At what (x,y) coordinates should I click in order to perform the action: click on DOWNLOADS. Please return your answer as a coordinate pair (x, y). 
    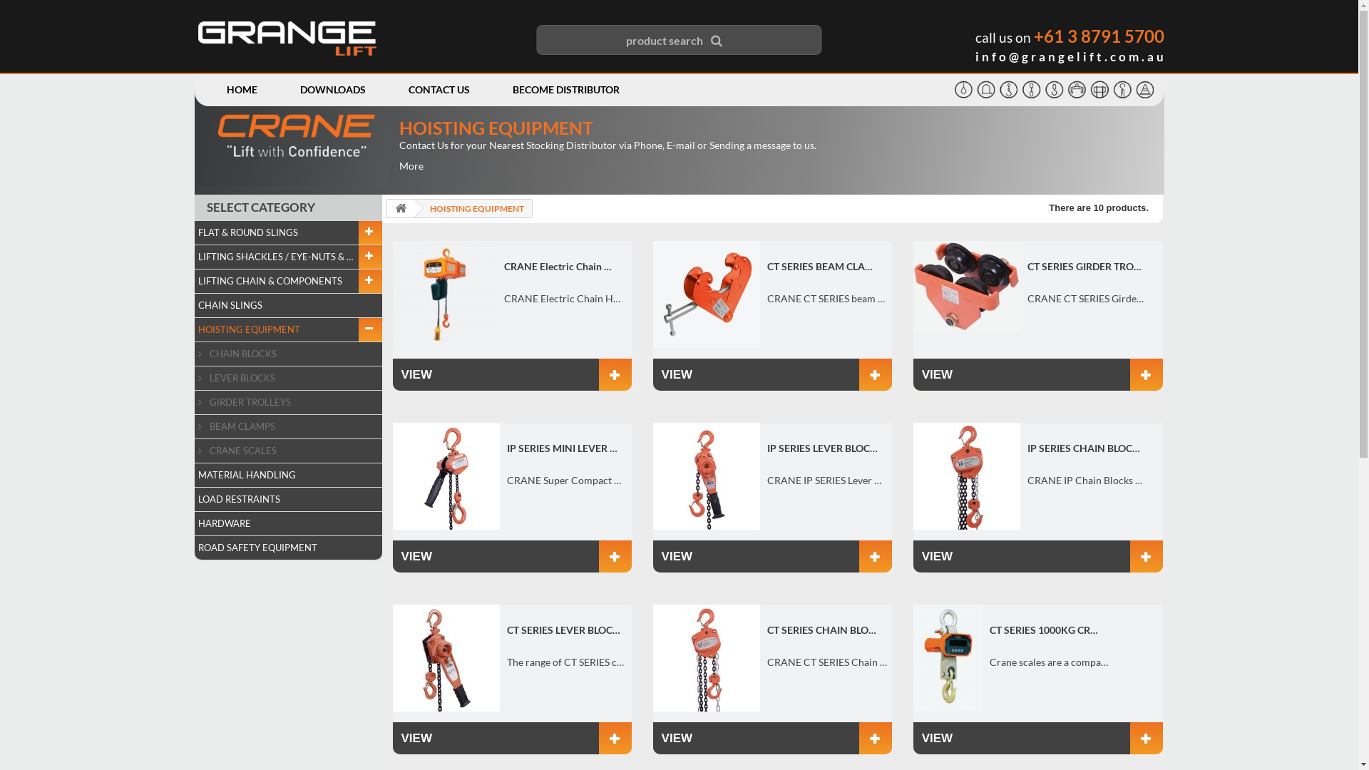
    Looking at the image, I should click on (332, 90).